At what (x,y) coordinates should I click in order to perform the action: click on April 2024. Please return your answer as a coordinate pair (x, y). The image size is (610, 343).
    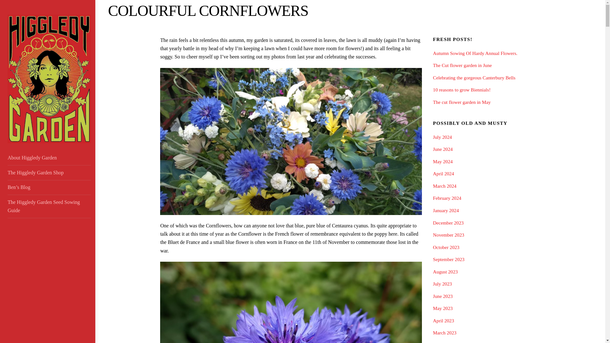
    Looking at the image, I should click on (444, 173).